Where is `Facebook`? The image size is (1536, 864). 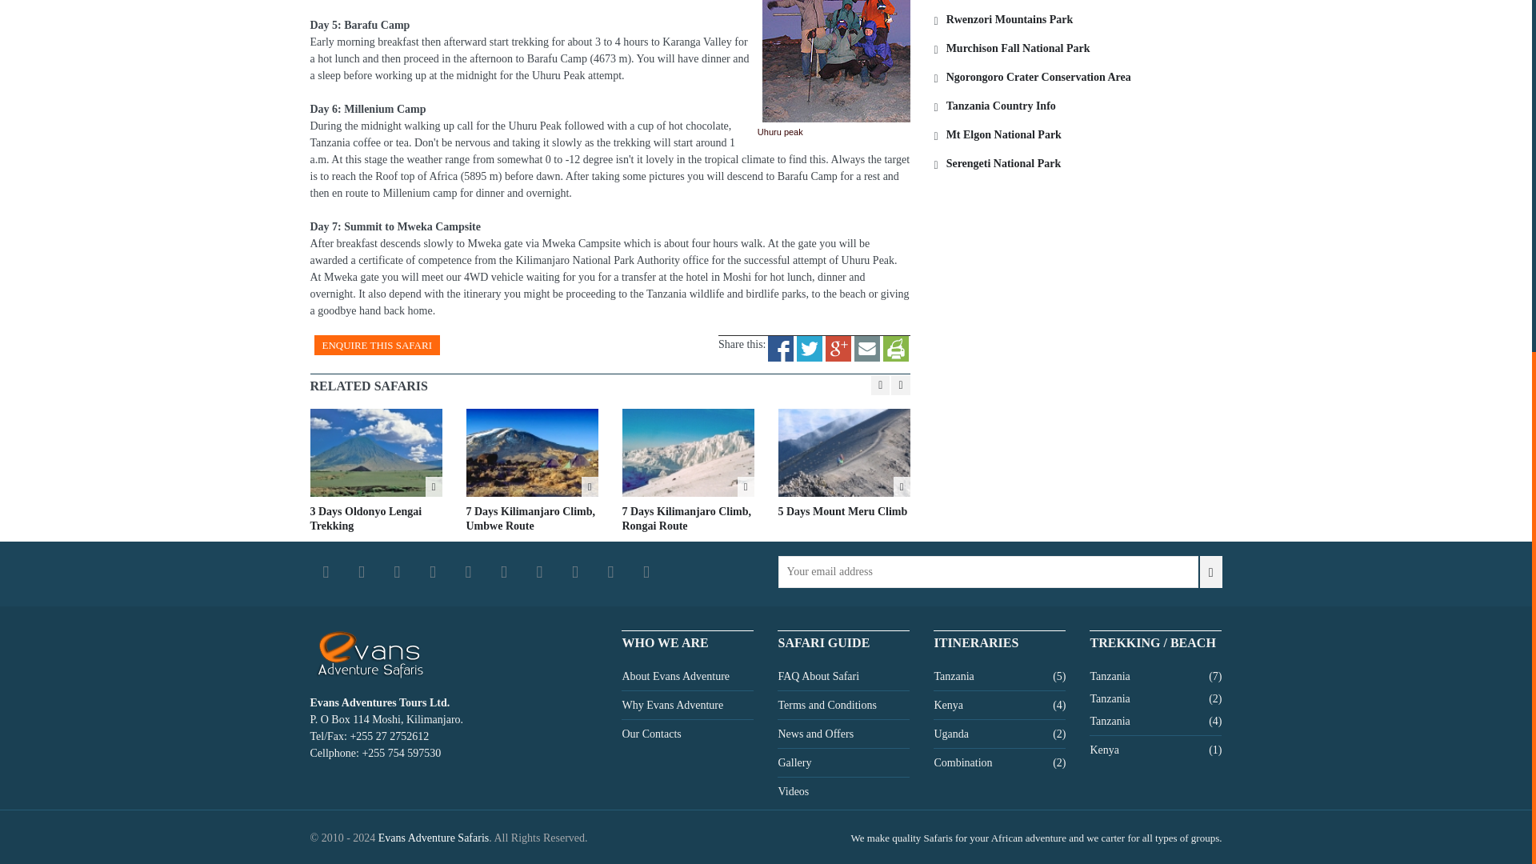
Facebook is located at coordinates (781, 344).